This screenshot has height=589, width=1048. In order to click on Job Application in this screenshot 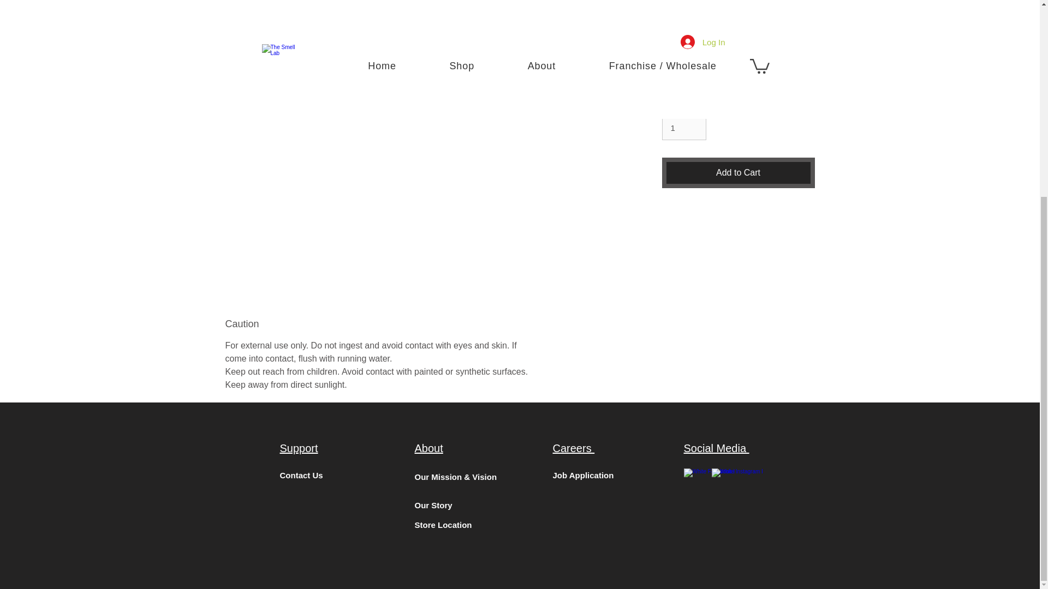, I will do `click(582, 475)`.